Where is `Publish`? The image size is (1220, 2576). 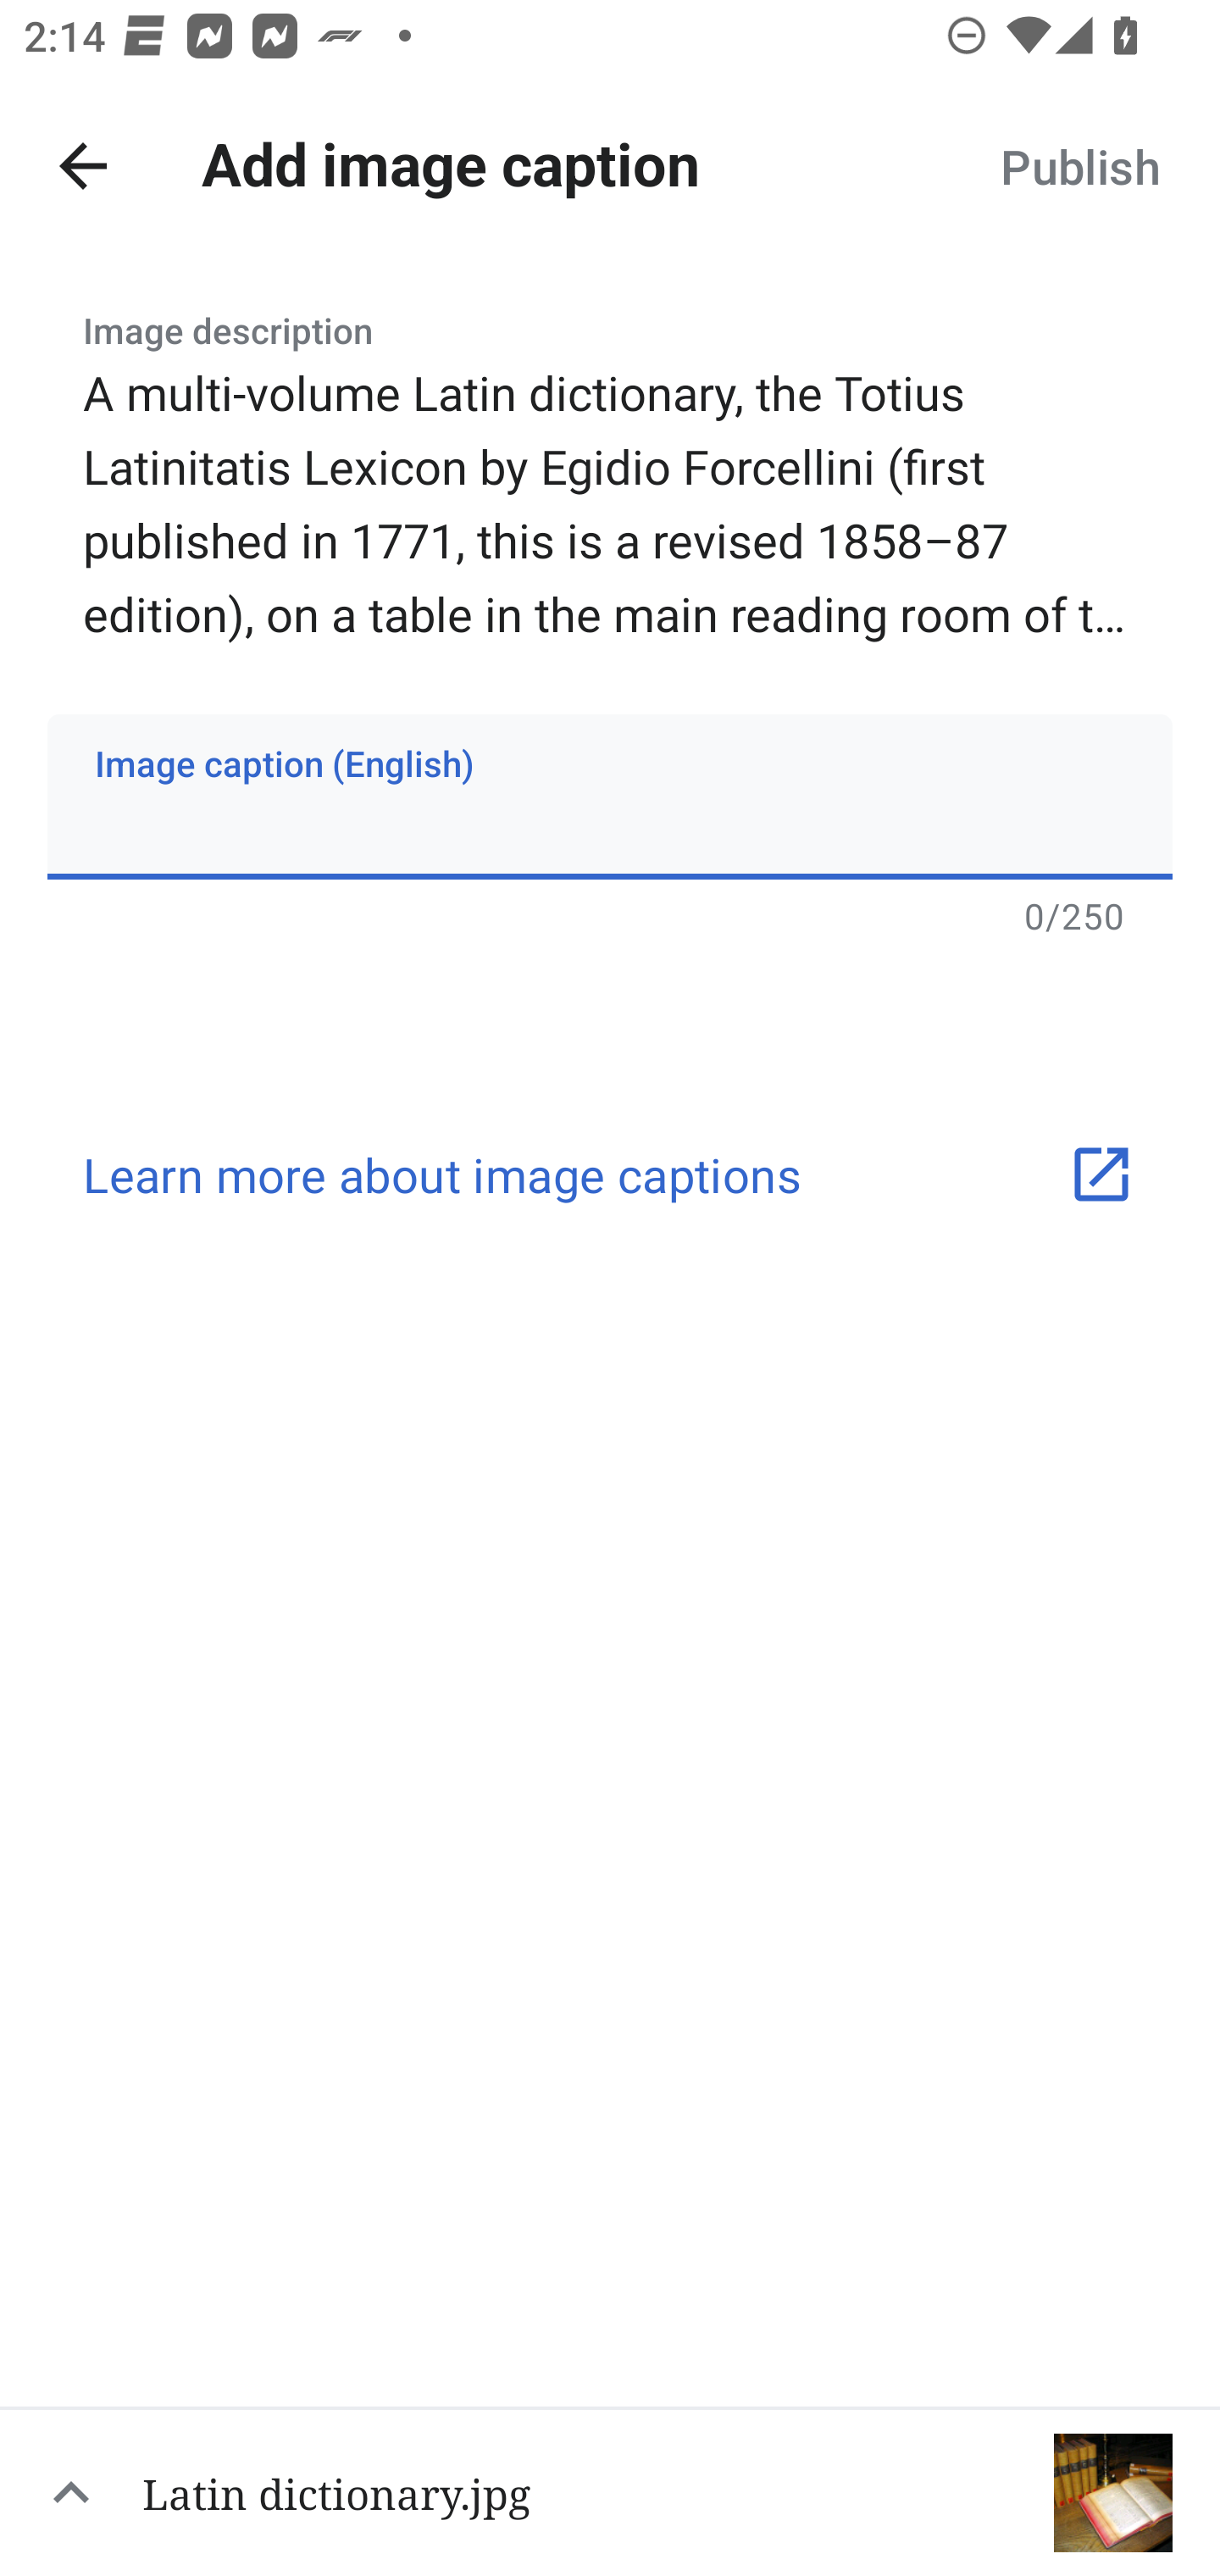
Publish is located at coordinates (1079, 166).